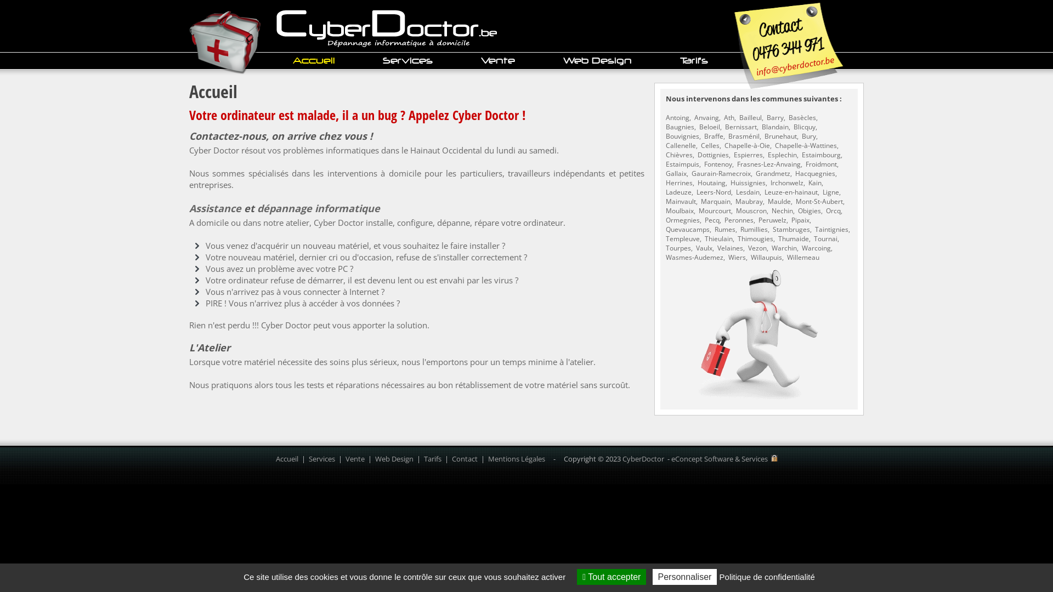  I want to click on Tout accepter, so click(612, 577).